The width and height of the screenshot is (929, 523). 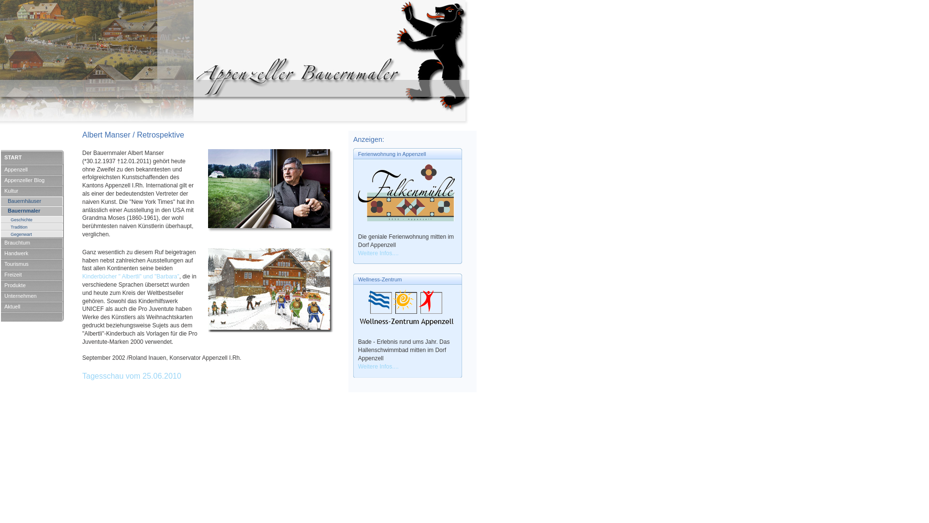 What do you see at coordinates (32, 253) in the screenshot?
I see `Handwerk` at bounding box center [32, 253].